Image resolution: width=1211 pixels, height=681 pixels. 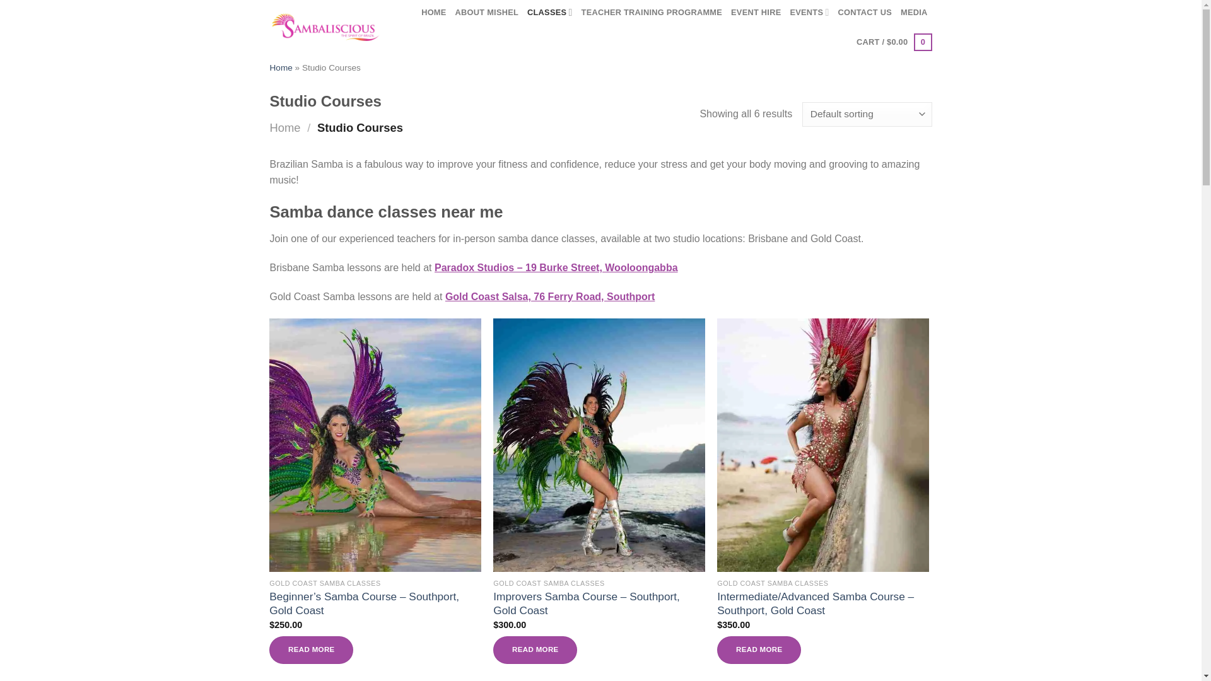 What do you see at coordinates (311, 649) in the screenshot?
I see `READ MORE` at bounding box center [311, 649].